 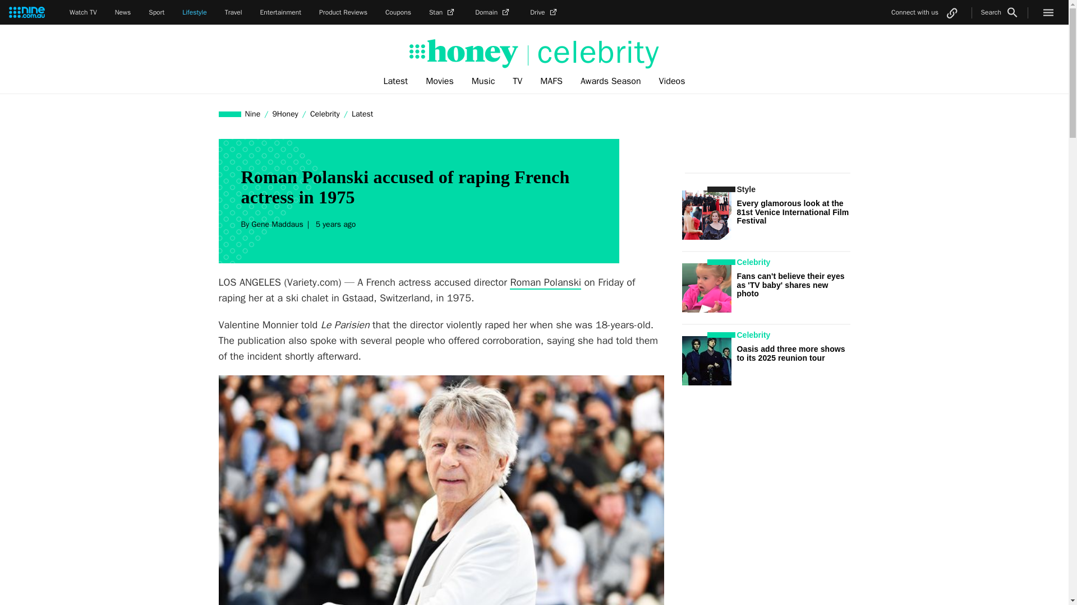 What do you see at coordinates (253, 114) in the screenshot?
I see `Nine` at bounding box center [253, 114].